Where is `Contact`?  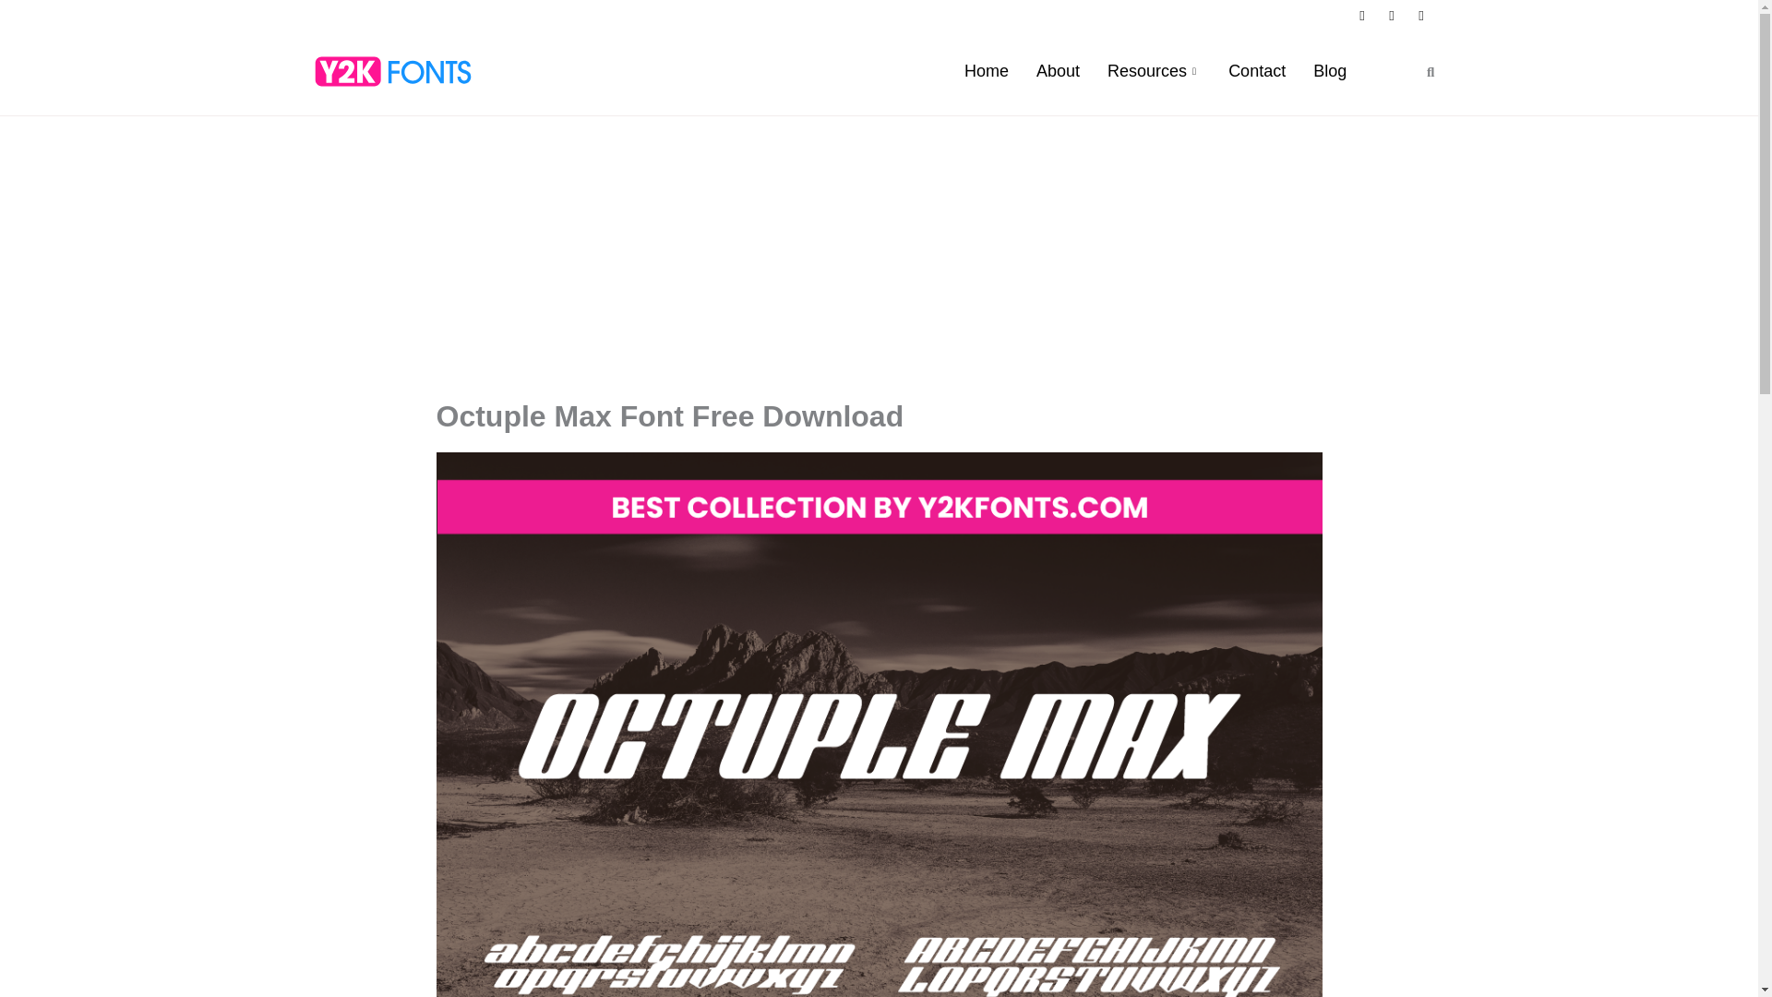 Contact is located at coordinates (1256, 70).